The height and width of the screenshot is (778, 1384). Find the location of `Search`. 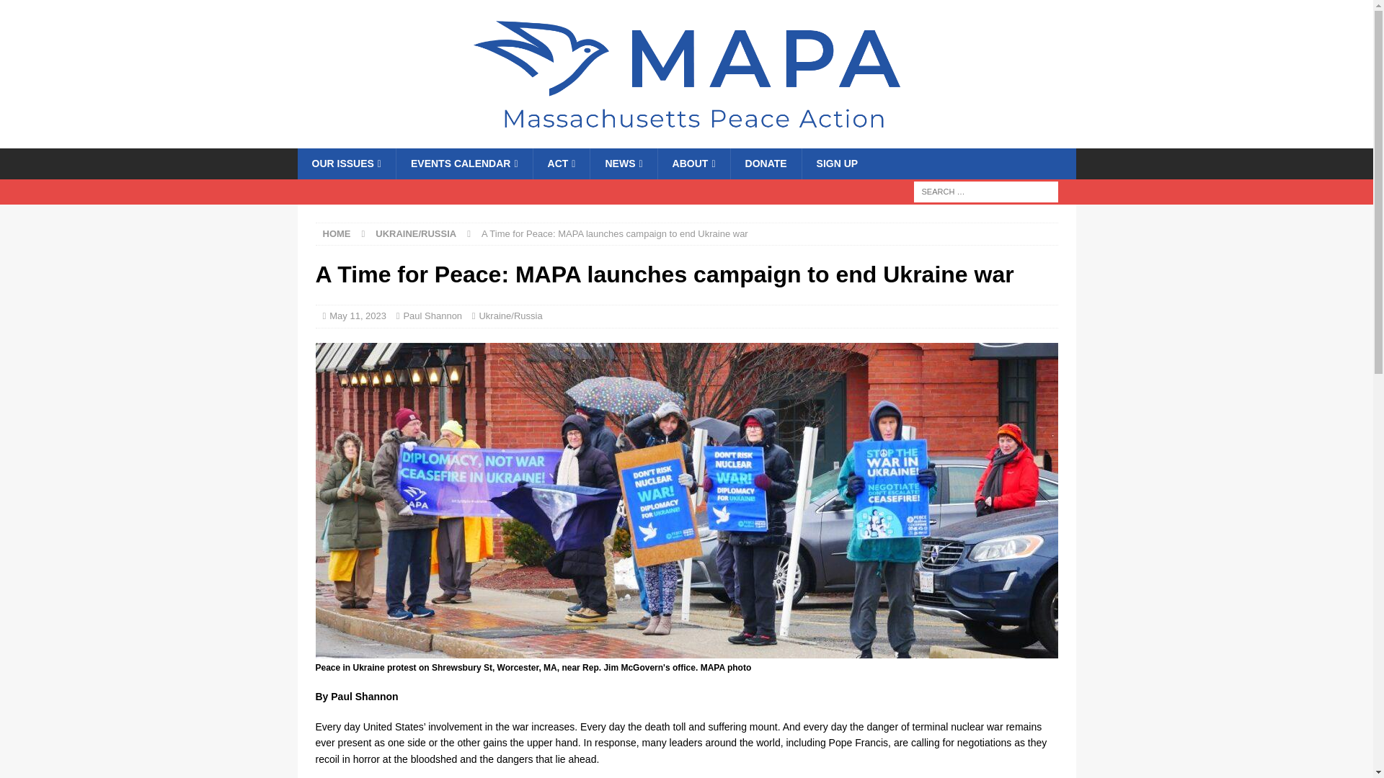

Search is located at coordinates (53, 12).